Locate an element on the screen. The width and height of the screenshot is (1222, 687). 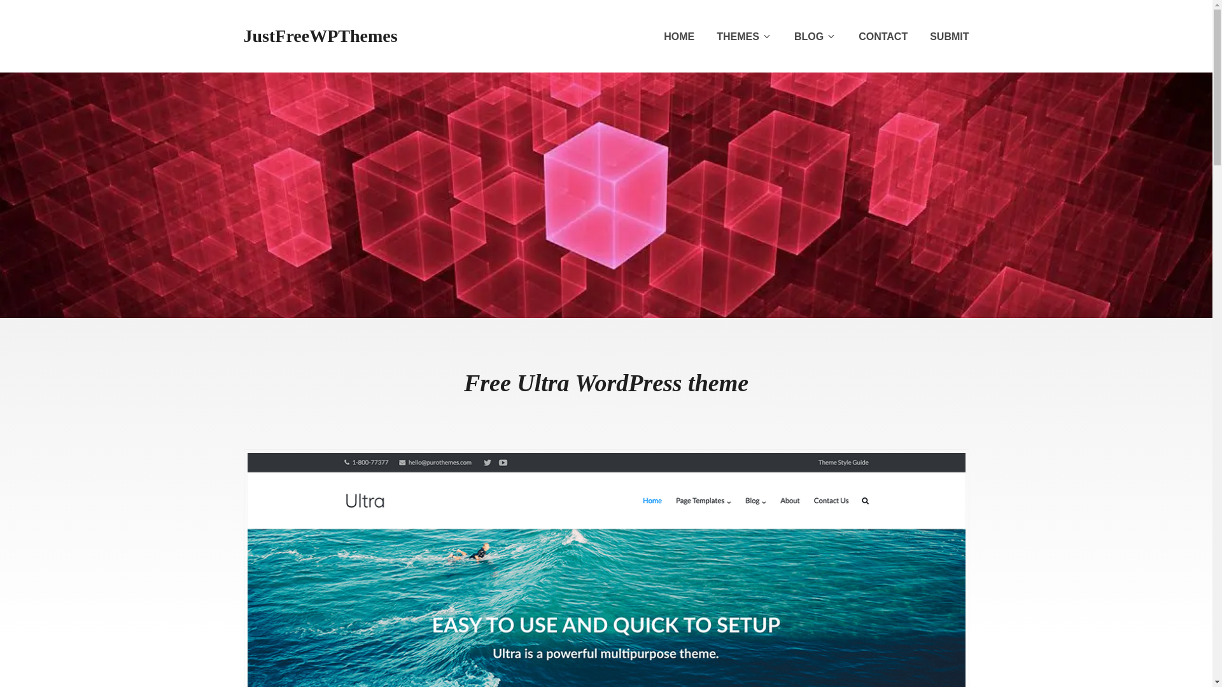
THEMES is located at coordinates (744, 37).